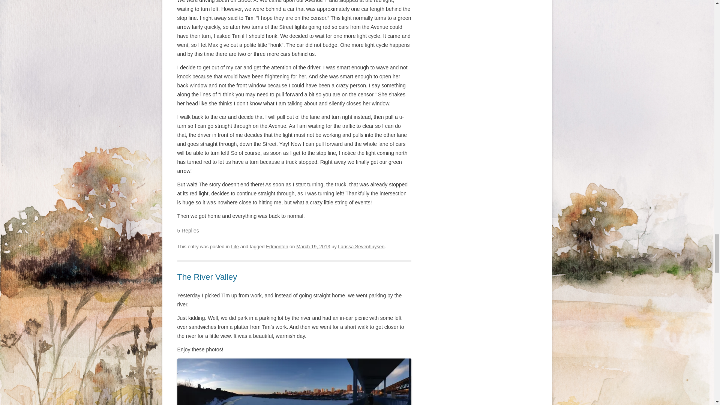 The width and height of the screenshot is (720, 405). I want to click on Permalink to The River Valley, so click(207, 277).